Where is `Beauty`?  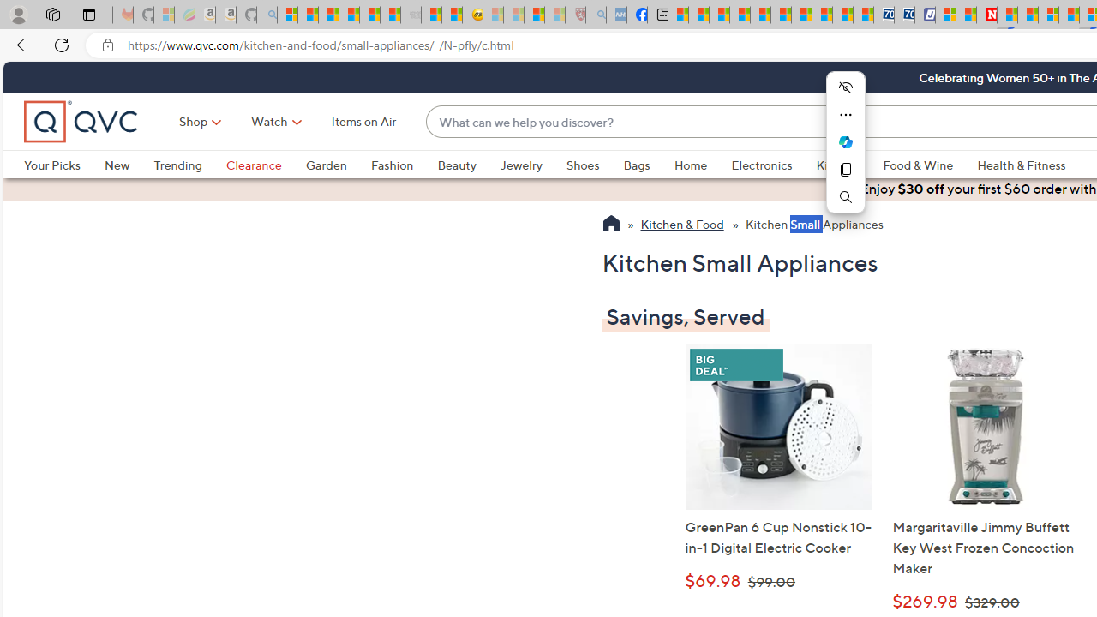
Beauty is located at coordinates (468, 165).